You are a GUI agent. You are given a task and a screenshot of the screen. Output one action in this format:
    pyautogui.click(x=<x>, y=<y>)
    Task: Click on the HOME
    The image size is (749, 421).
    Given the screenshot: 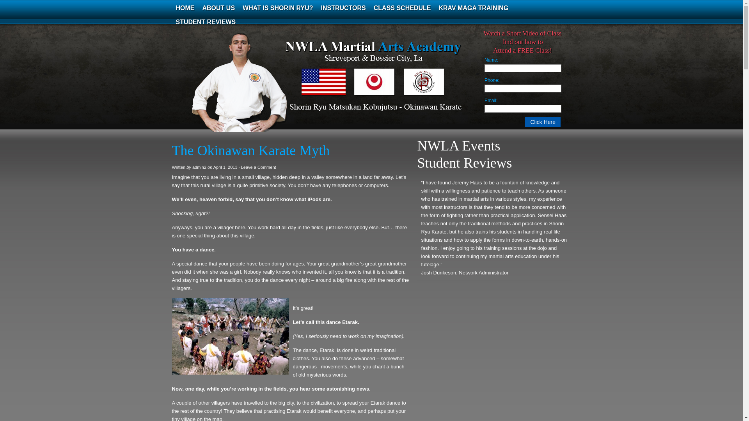 What is the action you would take?
    pyautogui.click(x=185, y=8)
    